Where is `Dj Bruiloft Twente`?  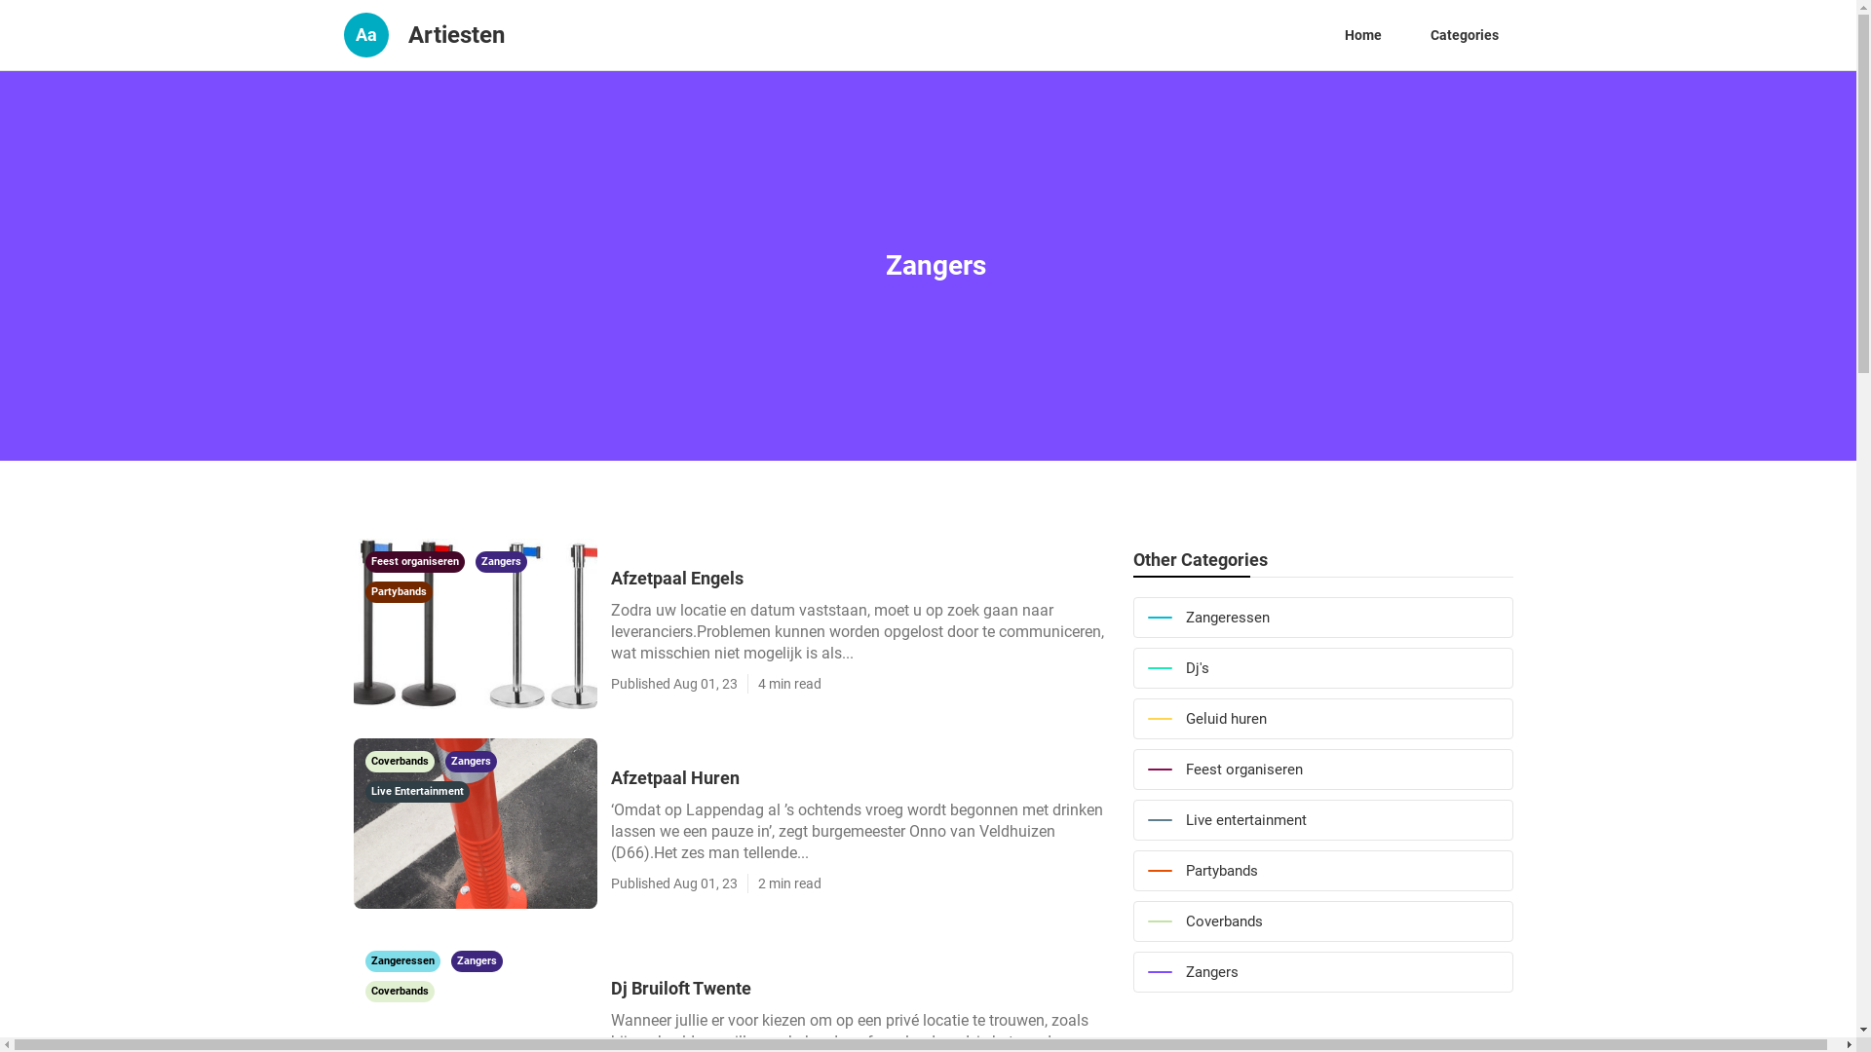
Dj Bruiloft Twente is located at coordinates (861, 988).